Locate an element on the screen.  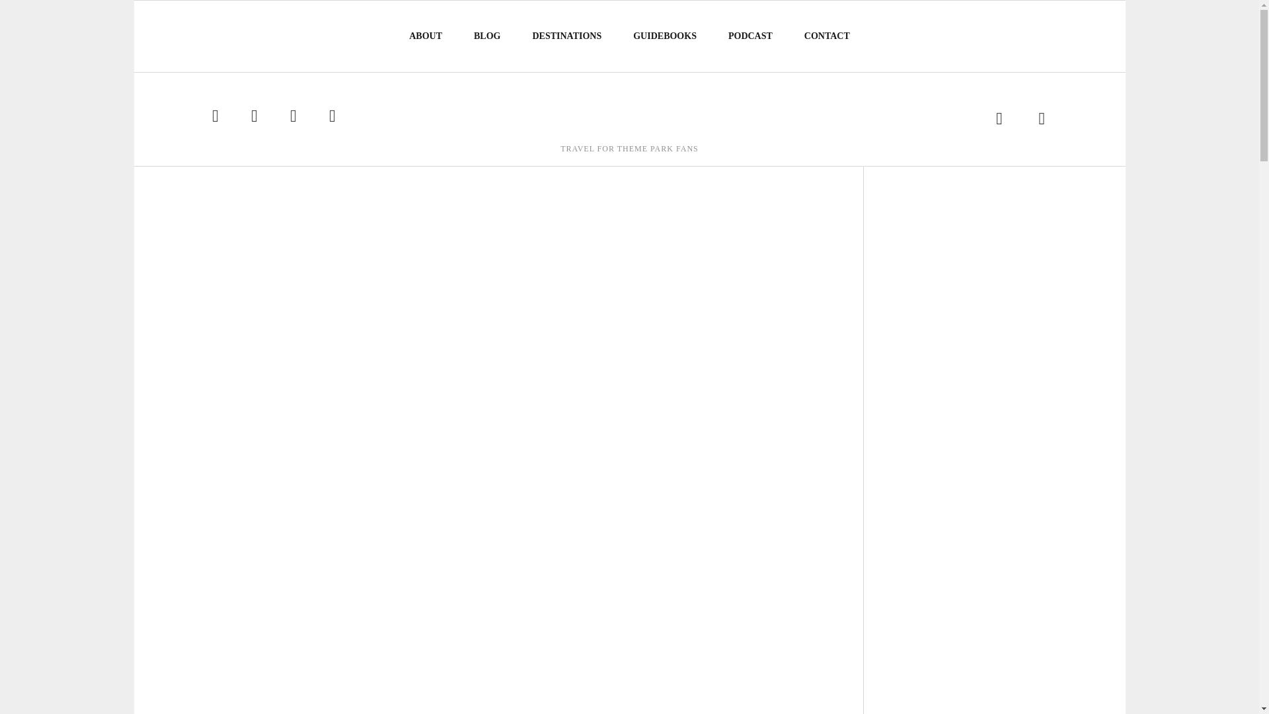
CONTACT is located at coordinates (827, 36).